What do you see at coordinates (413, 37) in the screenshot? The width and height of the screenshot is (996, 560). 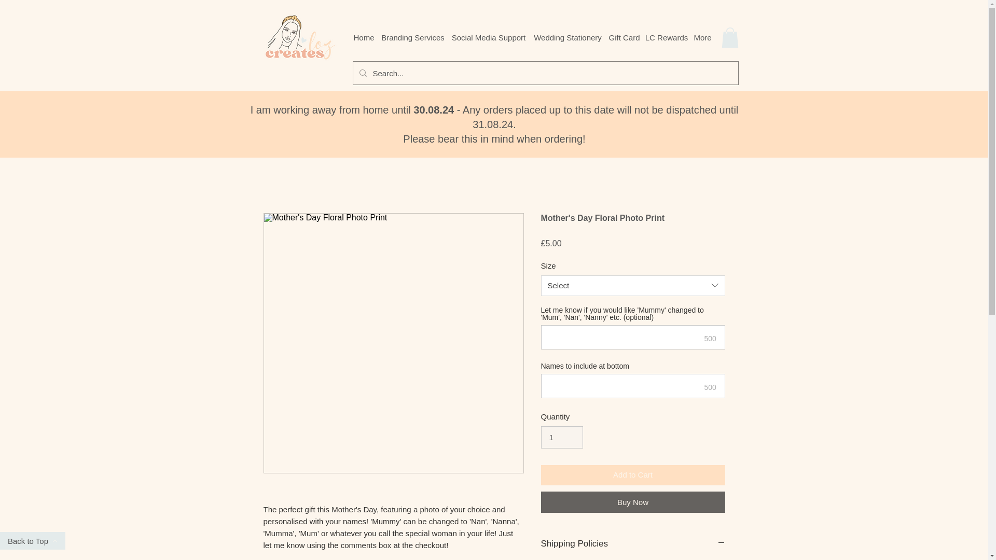 I see `Branding Services` at bounding box center [413, 37].